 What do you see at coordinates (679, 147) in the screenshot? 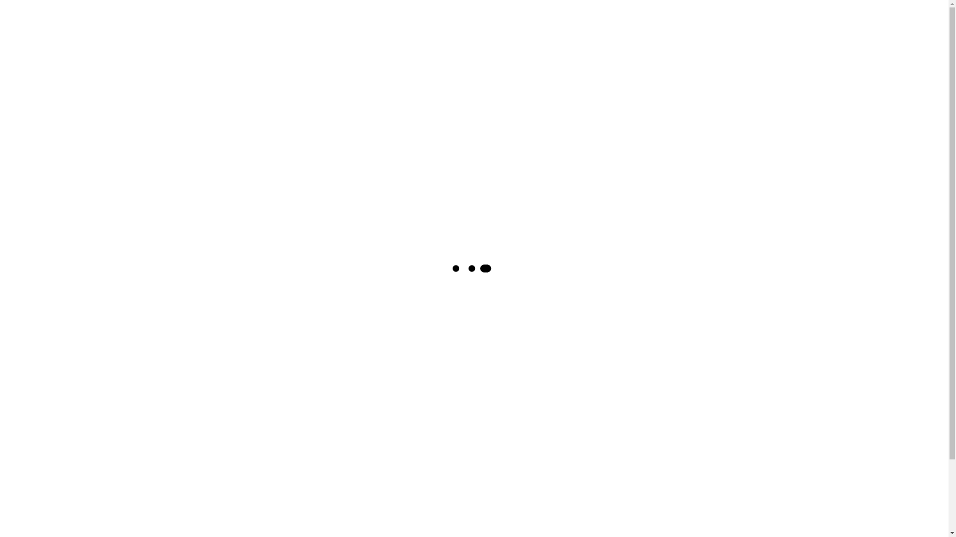
I see `SAMPLE PAGE` at bounding box center [679, 147].